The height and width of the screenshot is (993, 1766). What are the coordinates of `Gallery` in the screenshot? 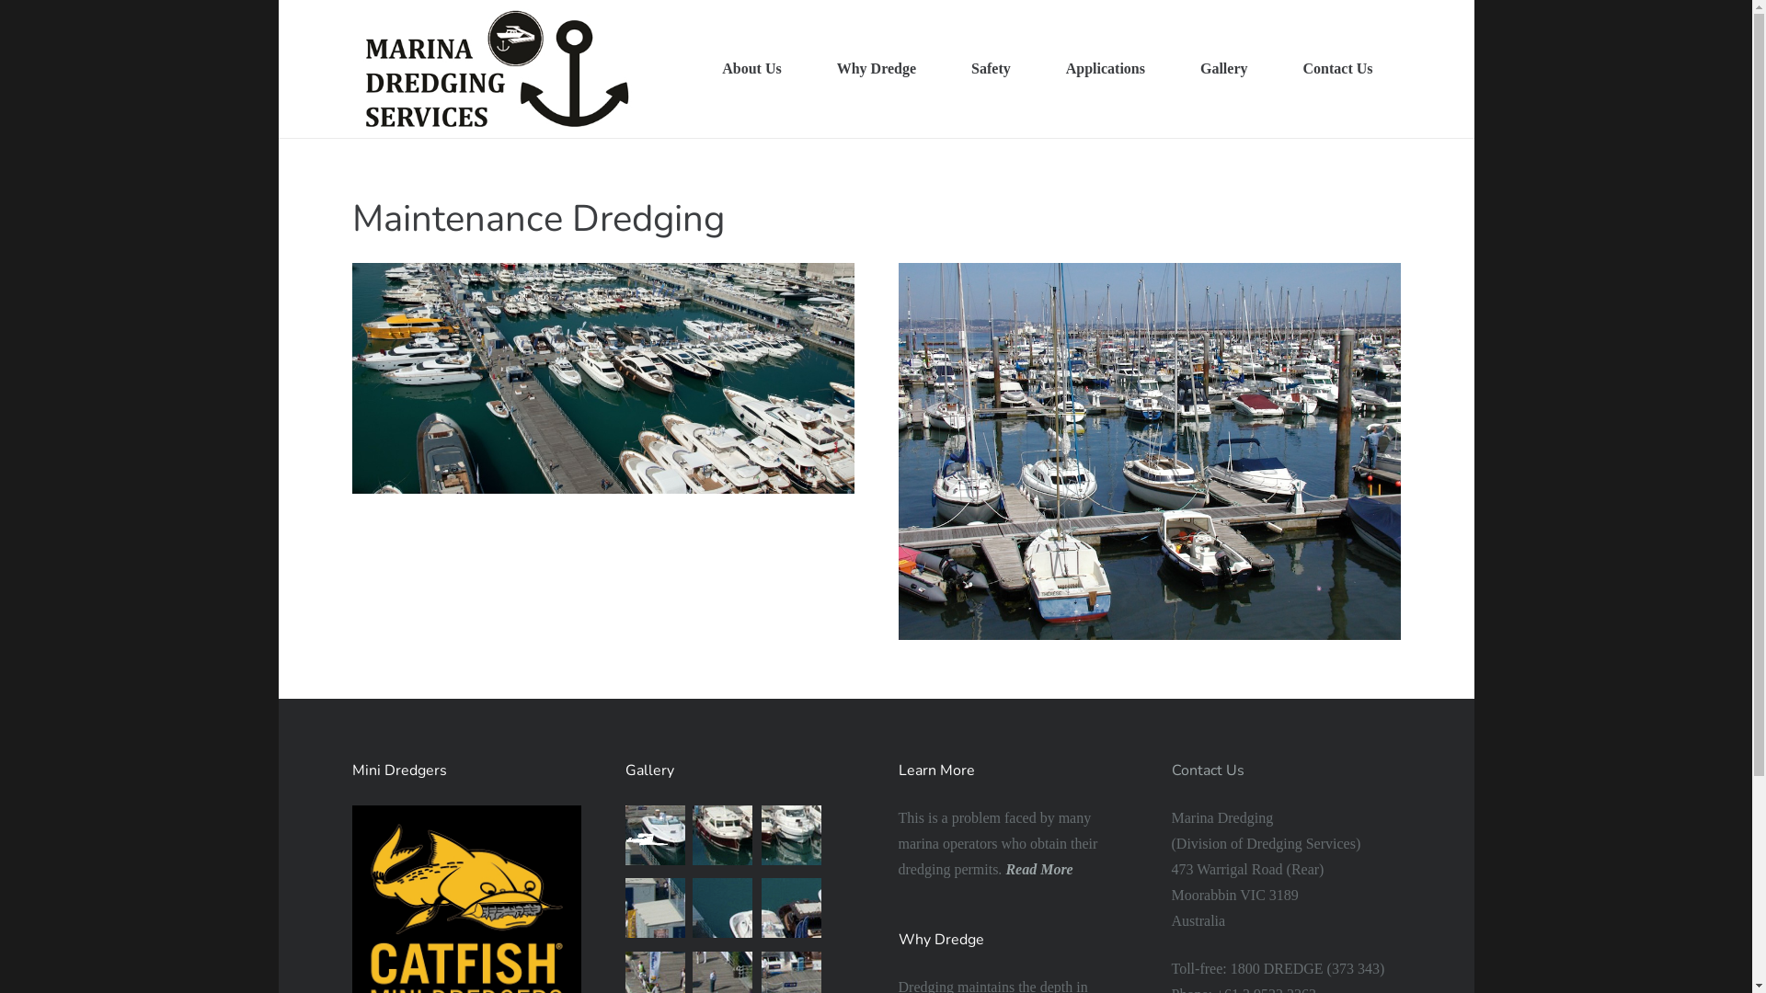 It's located at (1224, 69).